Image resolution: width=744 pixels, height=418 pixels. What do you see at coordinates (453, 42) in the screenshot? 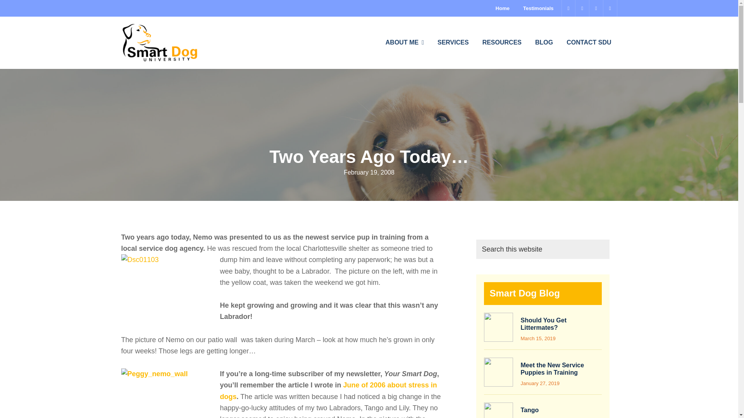
I see `SERVICES` at bounding box center [453, 42].